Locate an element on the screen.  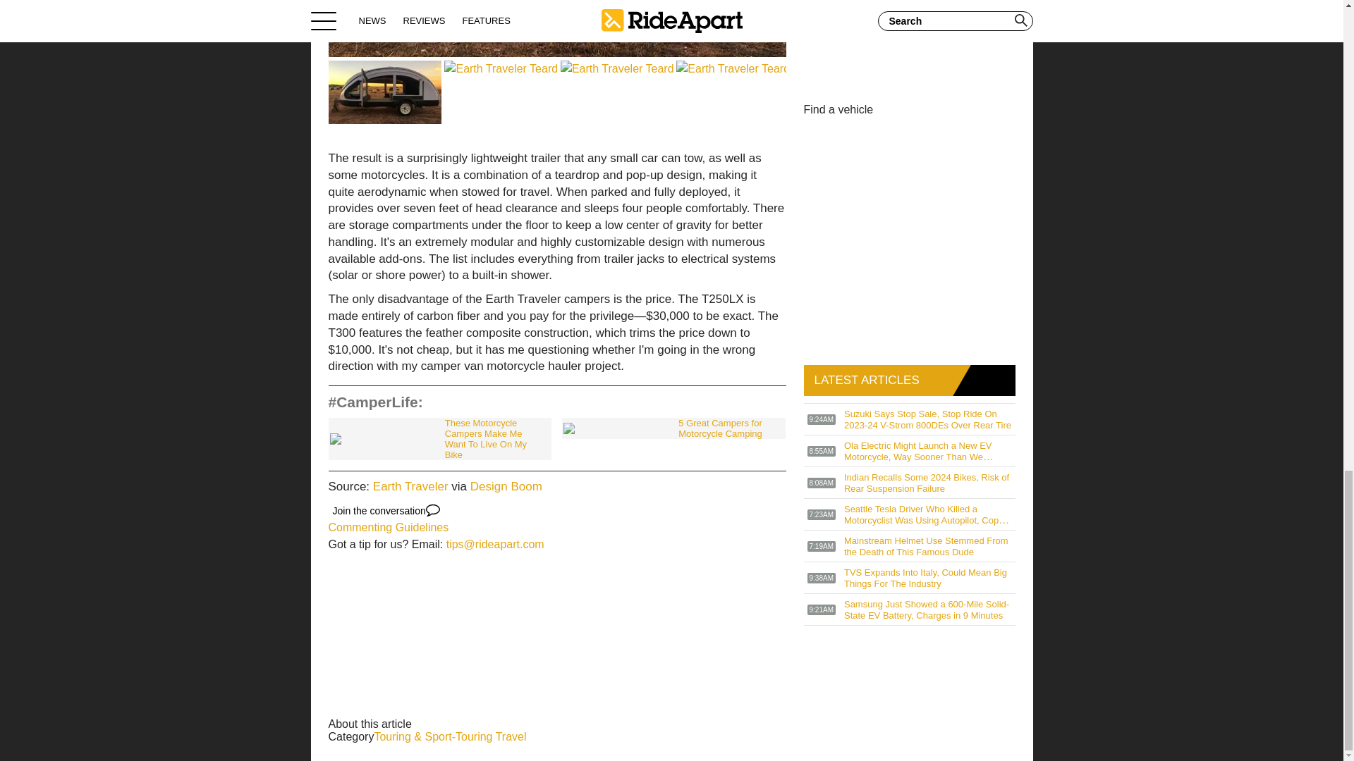
5 Great Campers for Motorcycle Camping is located at coordinates (673, 428).